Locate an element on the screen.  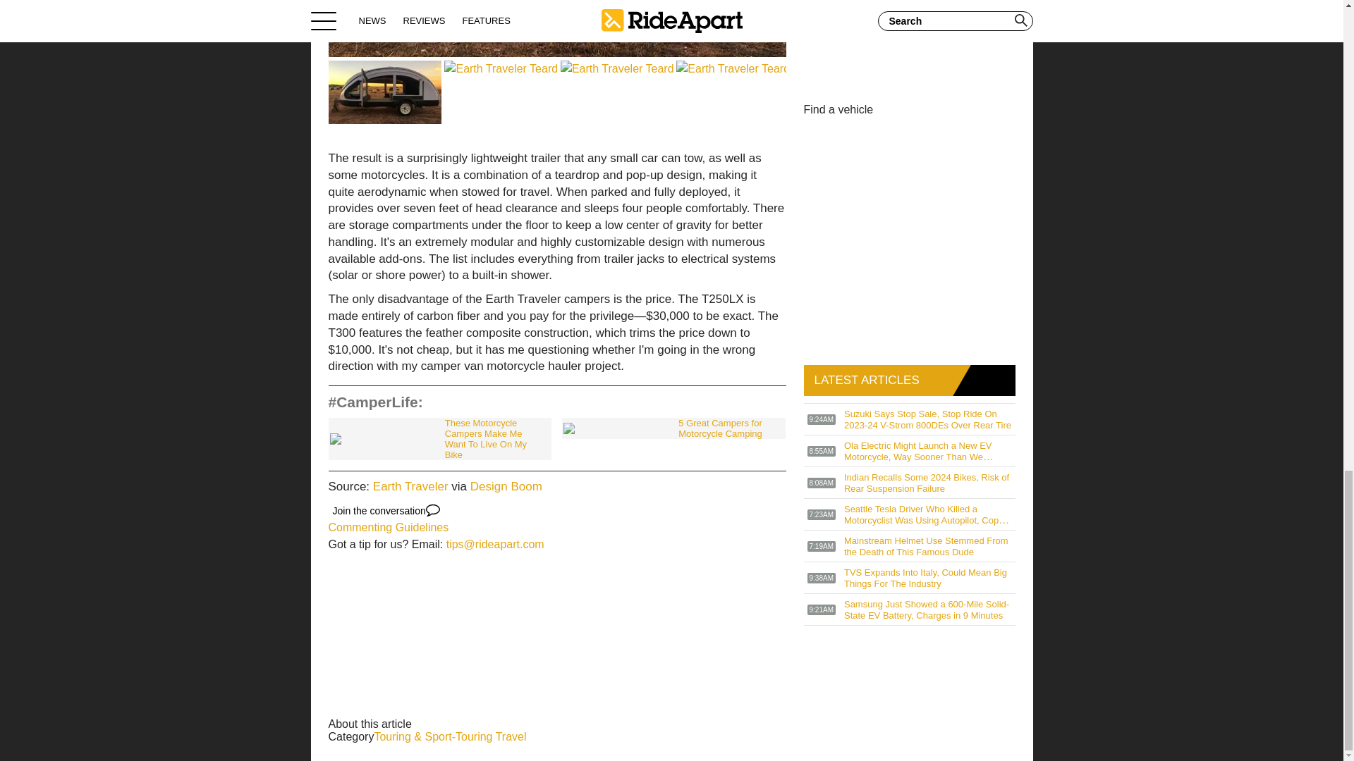
5 Great Campers for Motorcycle Camping is located at coordinates (673, 428).